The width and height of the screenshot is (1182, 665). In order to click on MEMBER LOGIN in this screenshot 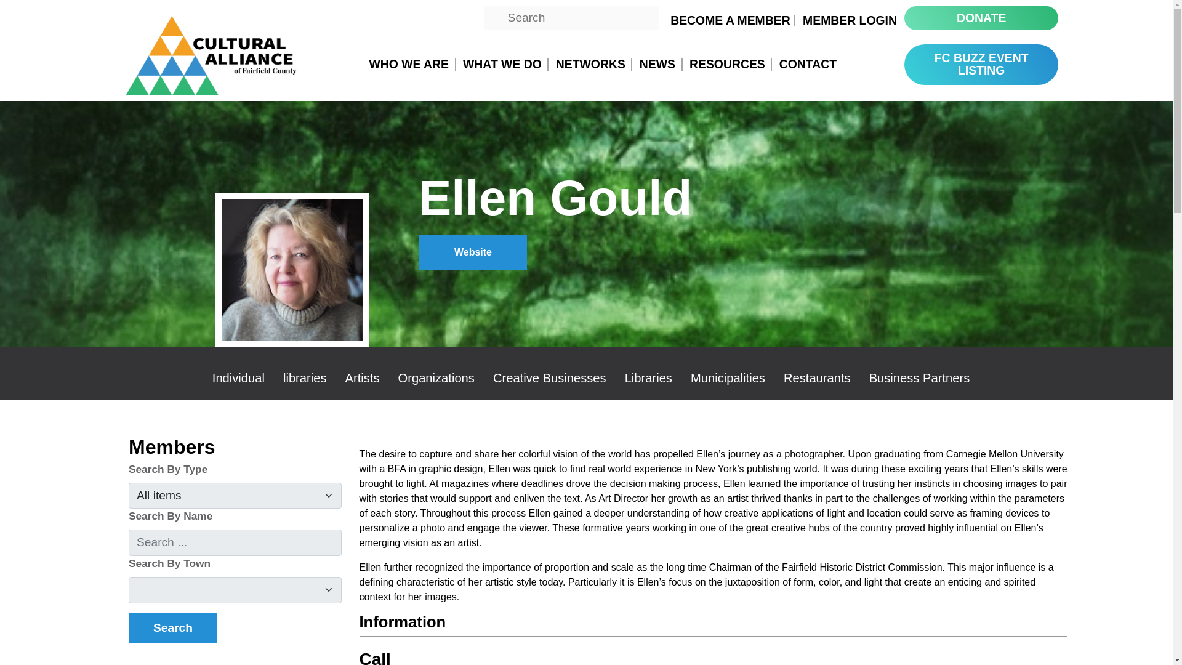, I will do `click(850, 20)`.